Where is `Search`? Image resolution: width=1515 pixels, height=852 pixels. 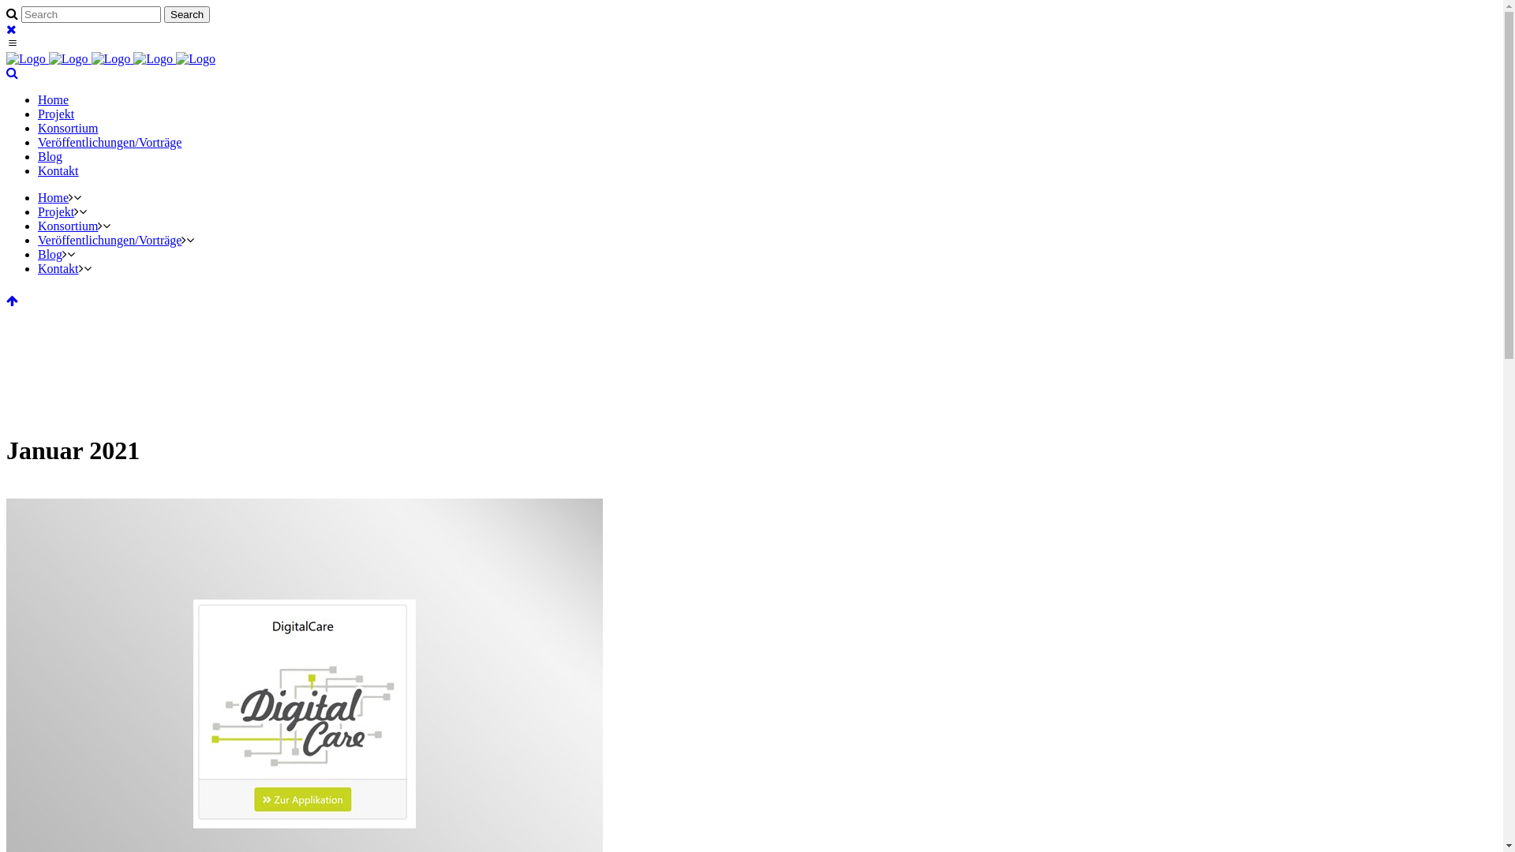
Search is located at coordinates (187, 14).